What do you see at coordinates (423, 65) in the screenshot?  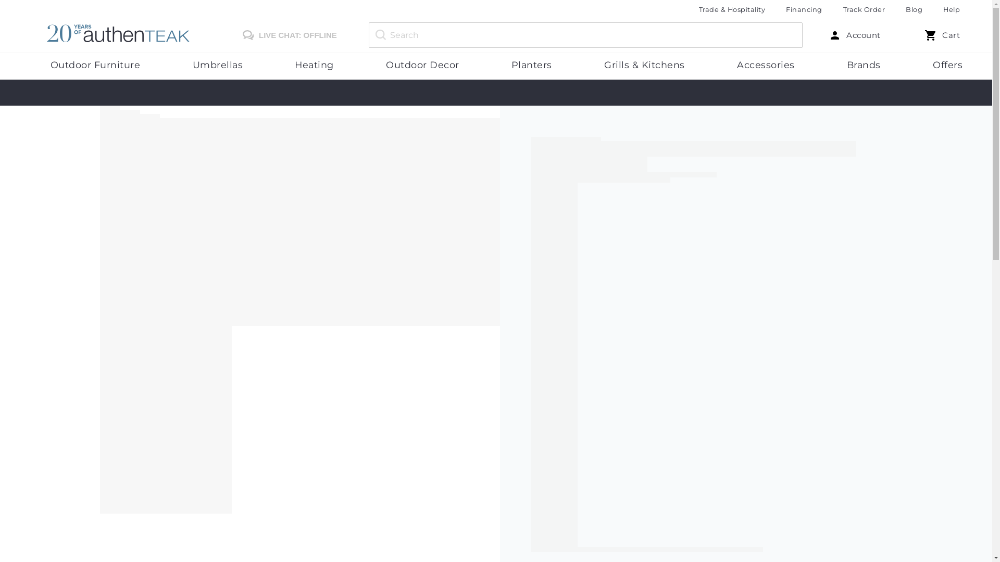 I see `Shop Outdoor Decor` at bounding box center [423, 65].